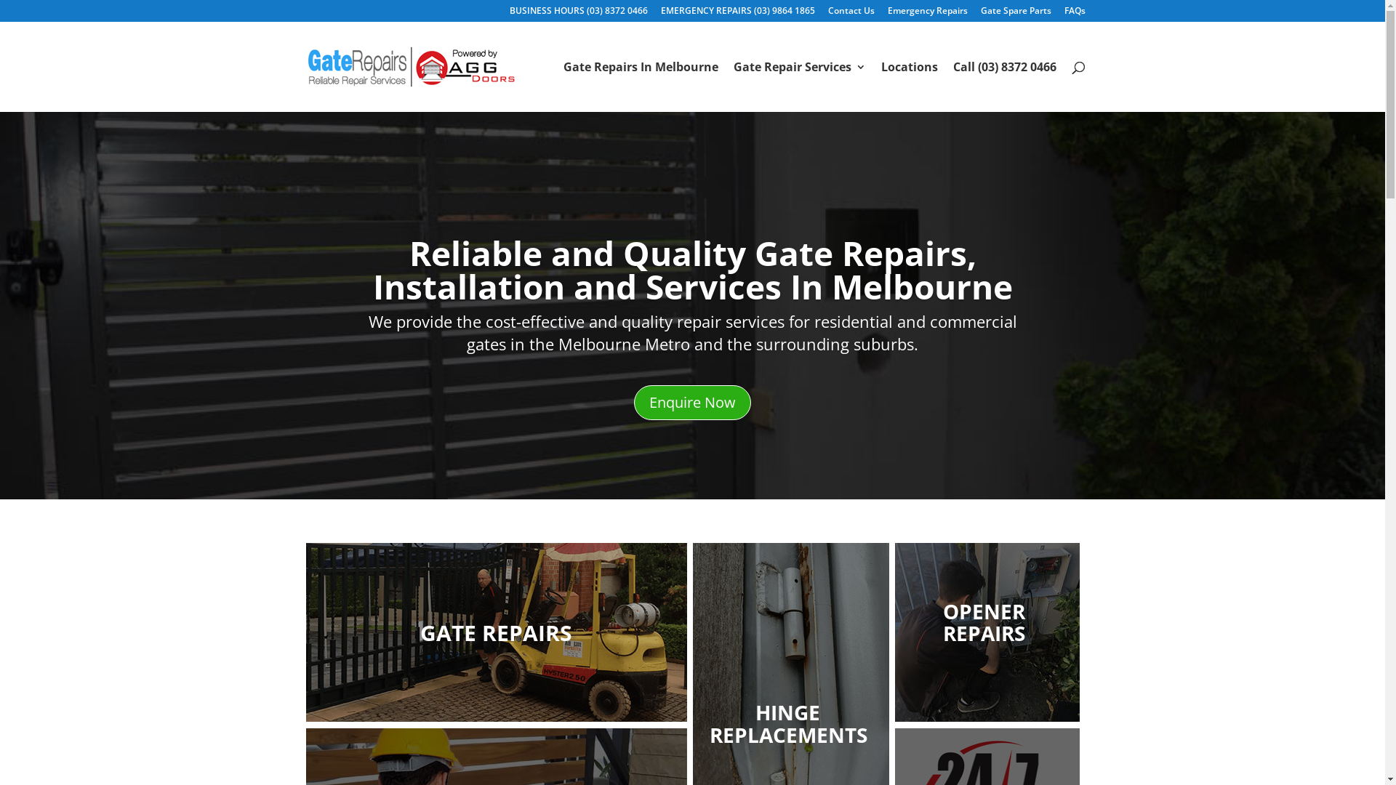  What do you see at coordinates (799, 87) in the screenshot?
I see `Gate Repair Services` at bounding box center [799, 87].